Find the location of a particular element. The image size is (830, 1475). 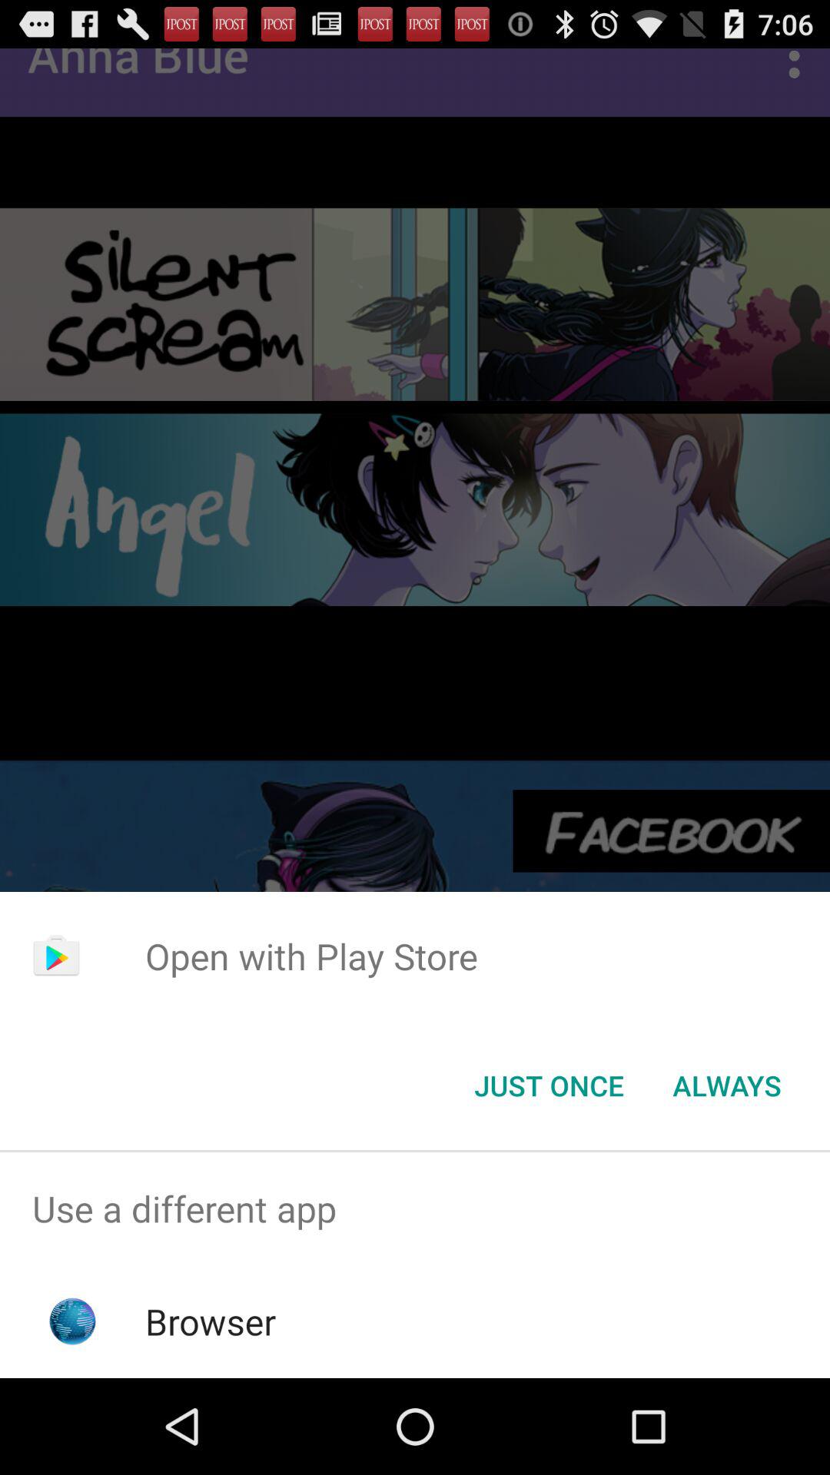

tap the item below the open with play is located at coordinates (727, 1086).